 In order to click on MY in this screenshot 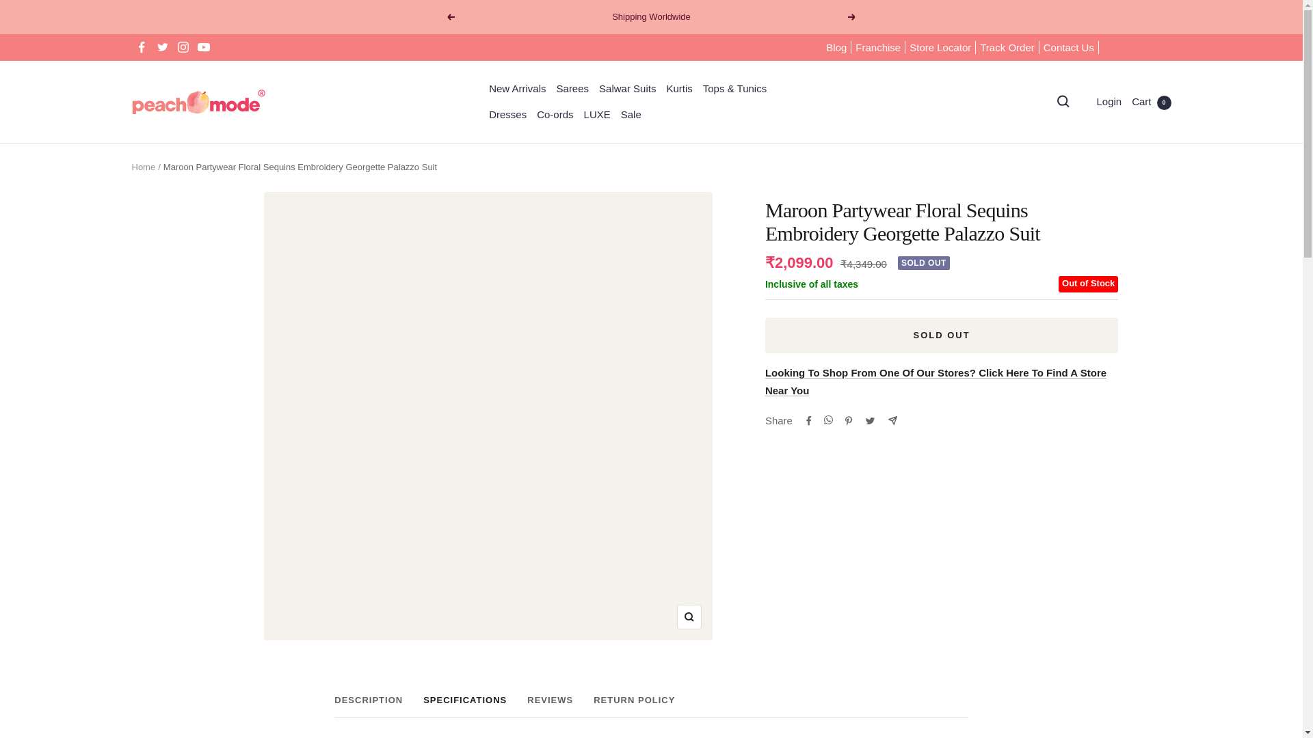, I will do `click(1083, 477)`.